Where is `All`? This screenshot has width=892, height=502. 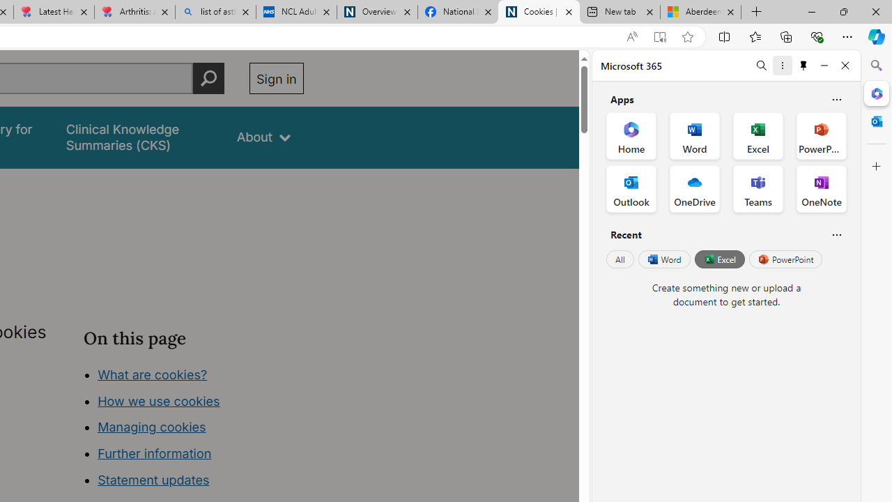 All is located at coordinates (620, 259).